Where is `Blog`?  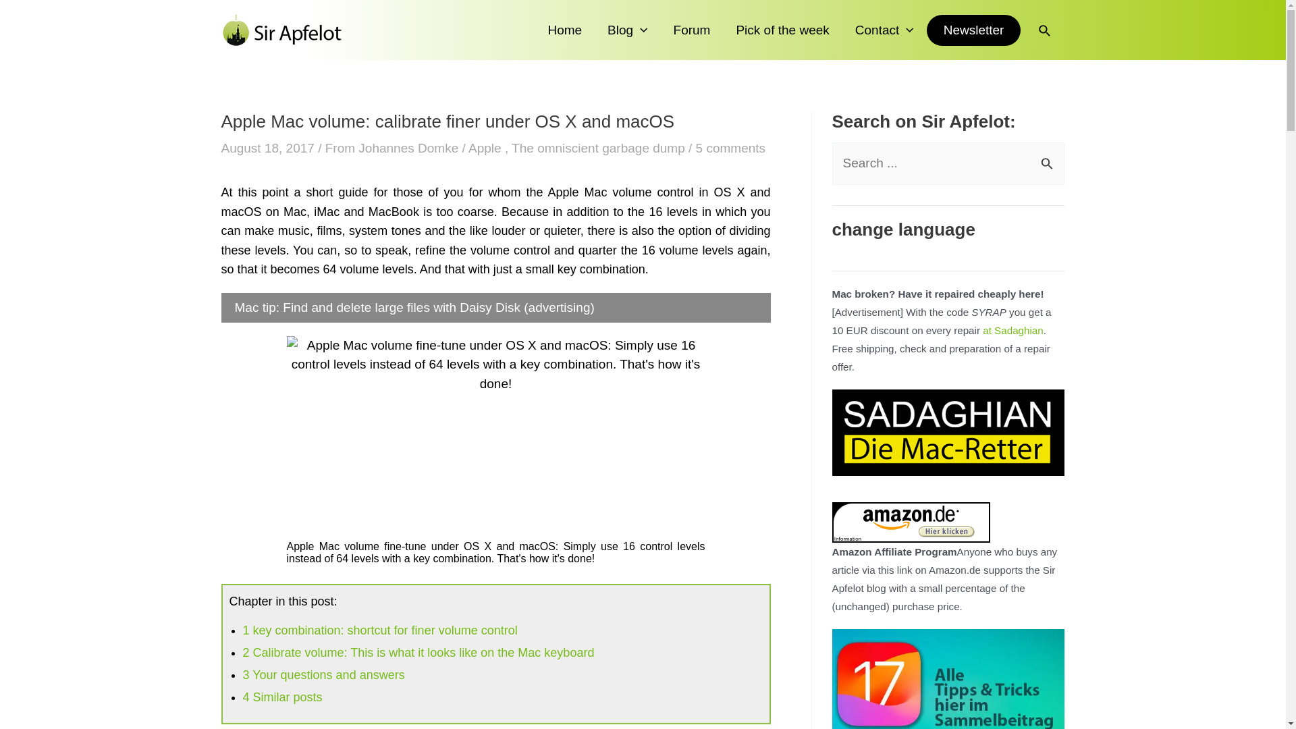 Blog is located at coordinates (627, 30).